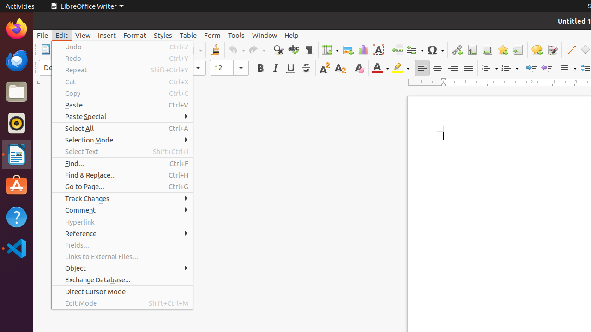 The width and height of the screenshot is (591, 332). Describe the element at coordinates (571, 50) in the screenshot. I see `Line` at that location.